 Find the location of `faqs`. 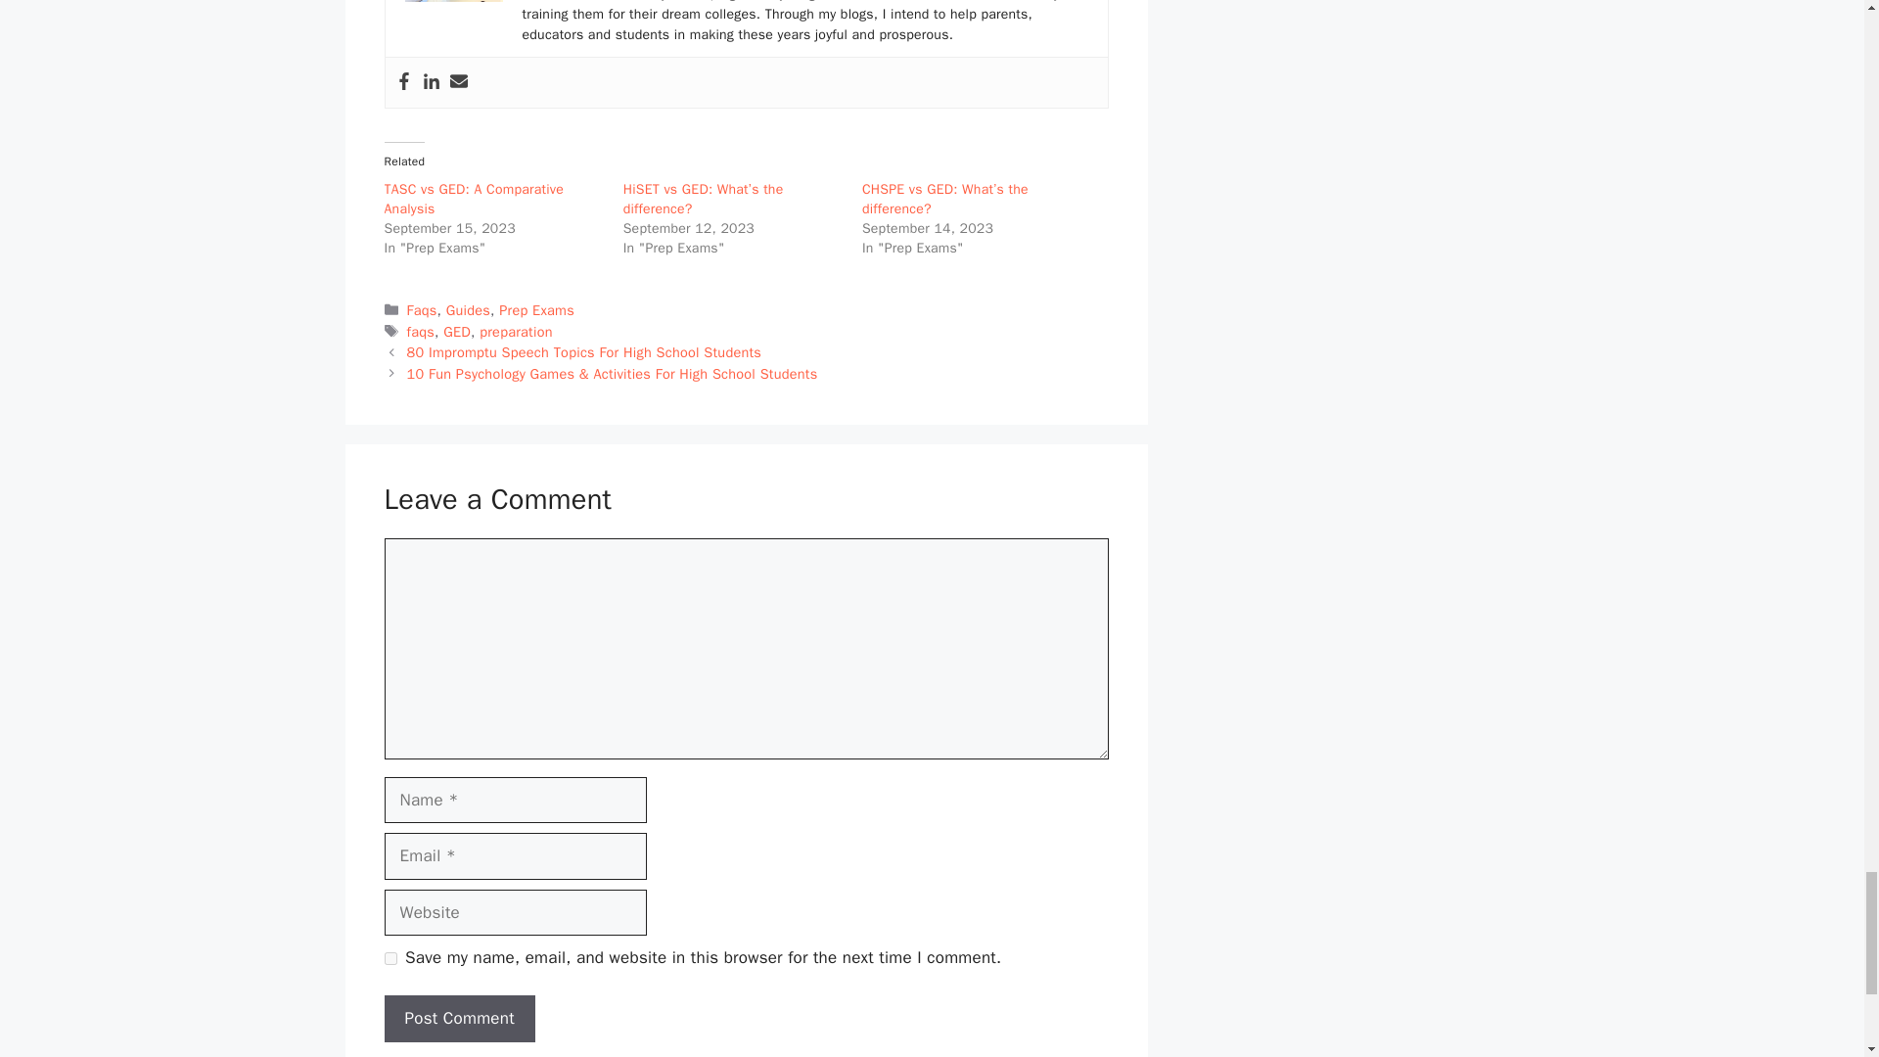

faqs is located at coordinates (421, 331).